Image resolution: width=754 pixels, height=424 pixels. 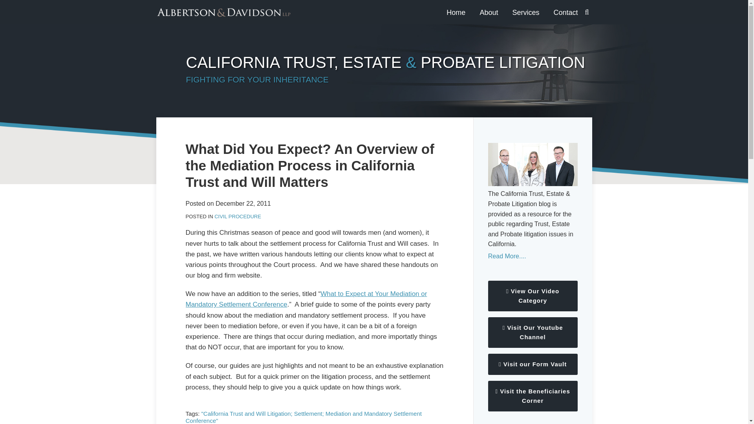 What do you see at coordinates (489, 13) in the screenshot?
I see `About` at bounding box center [489, 13].